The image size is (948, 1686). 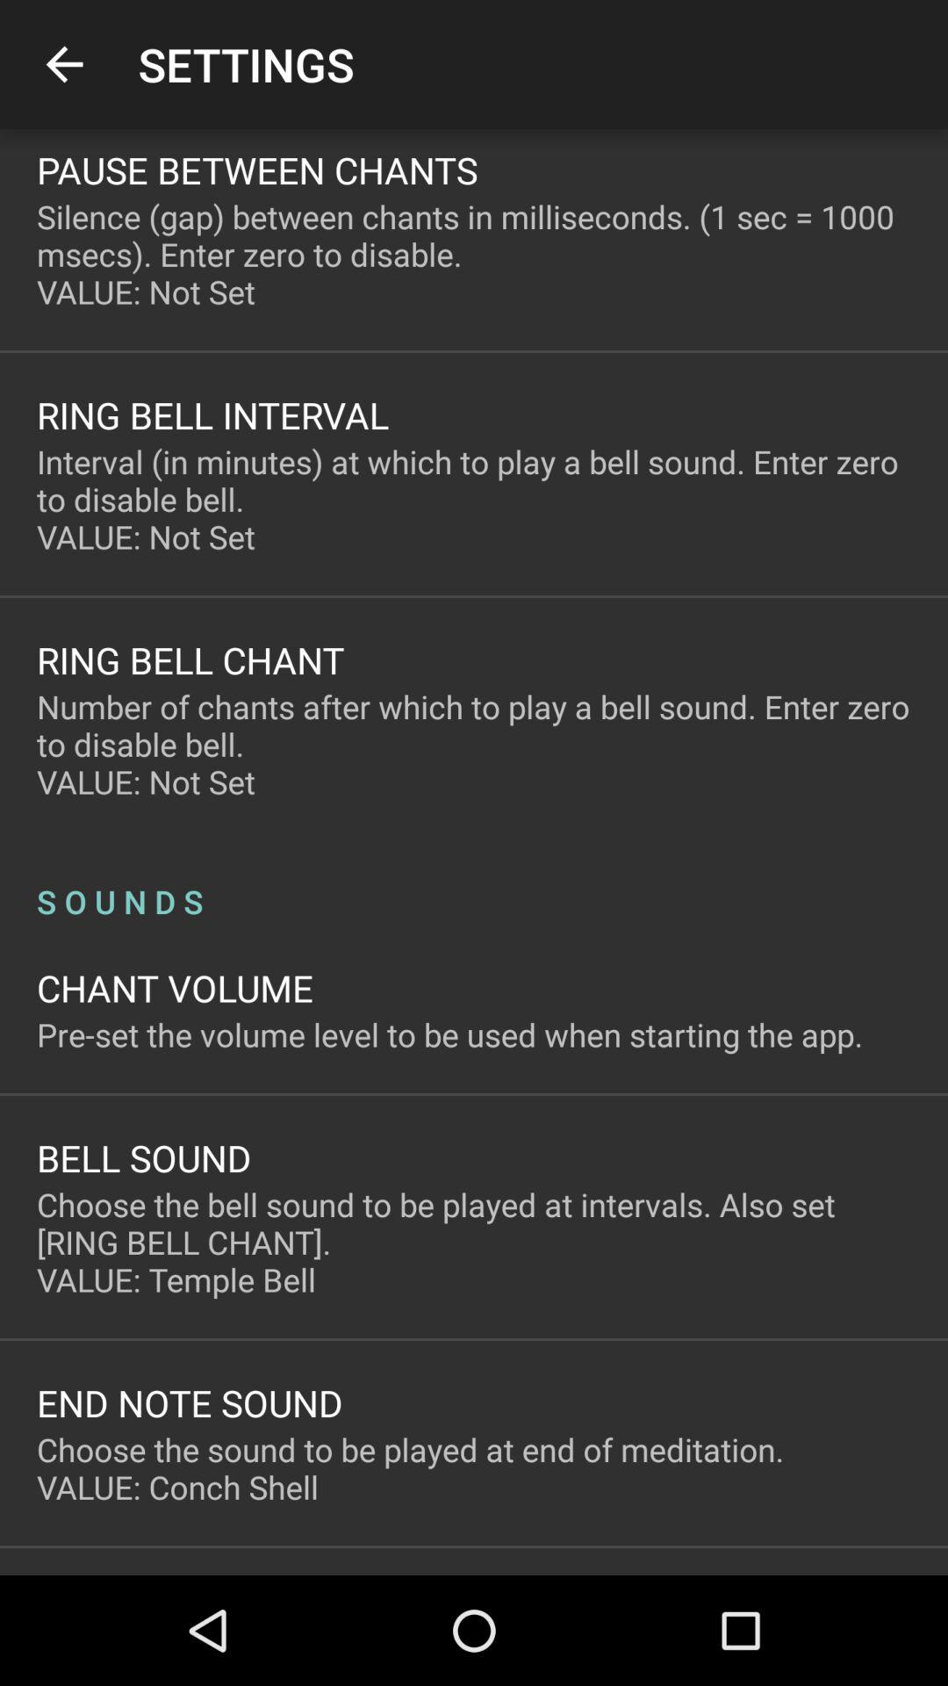 I want to click on flip until the chant volume, so click(x=176, y=987).